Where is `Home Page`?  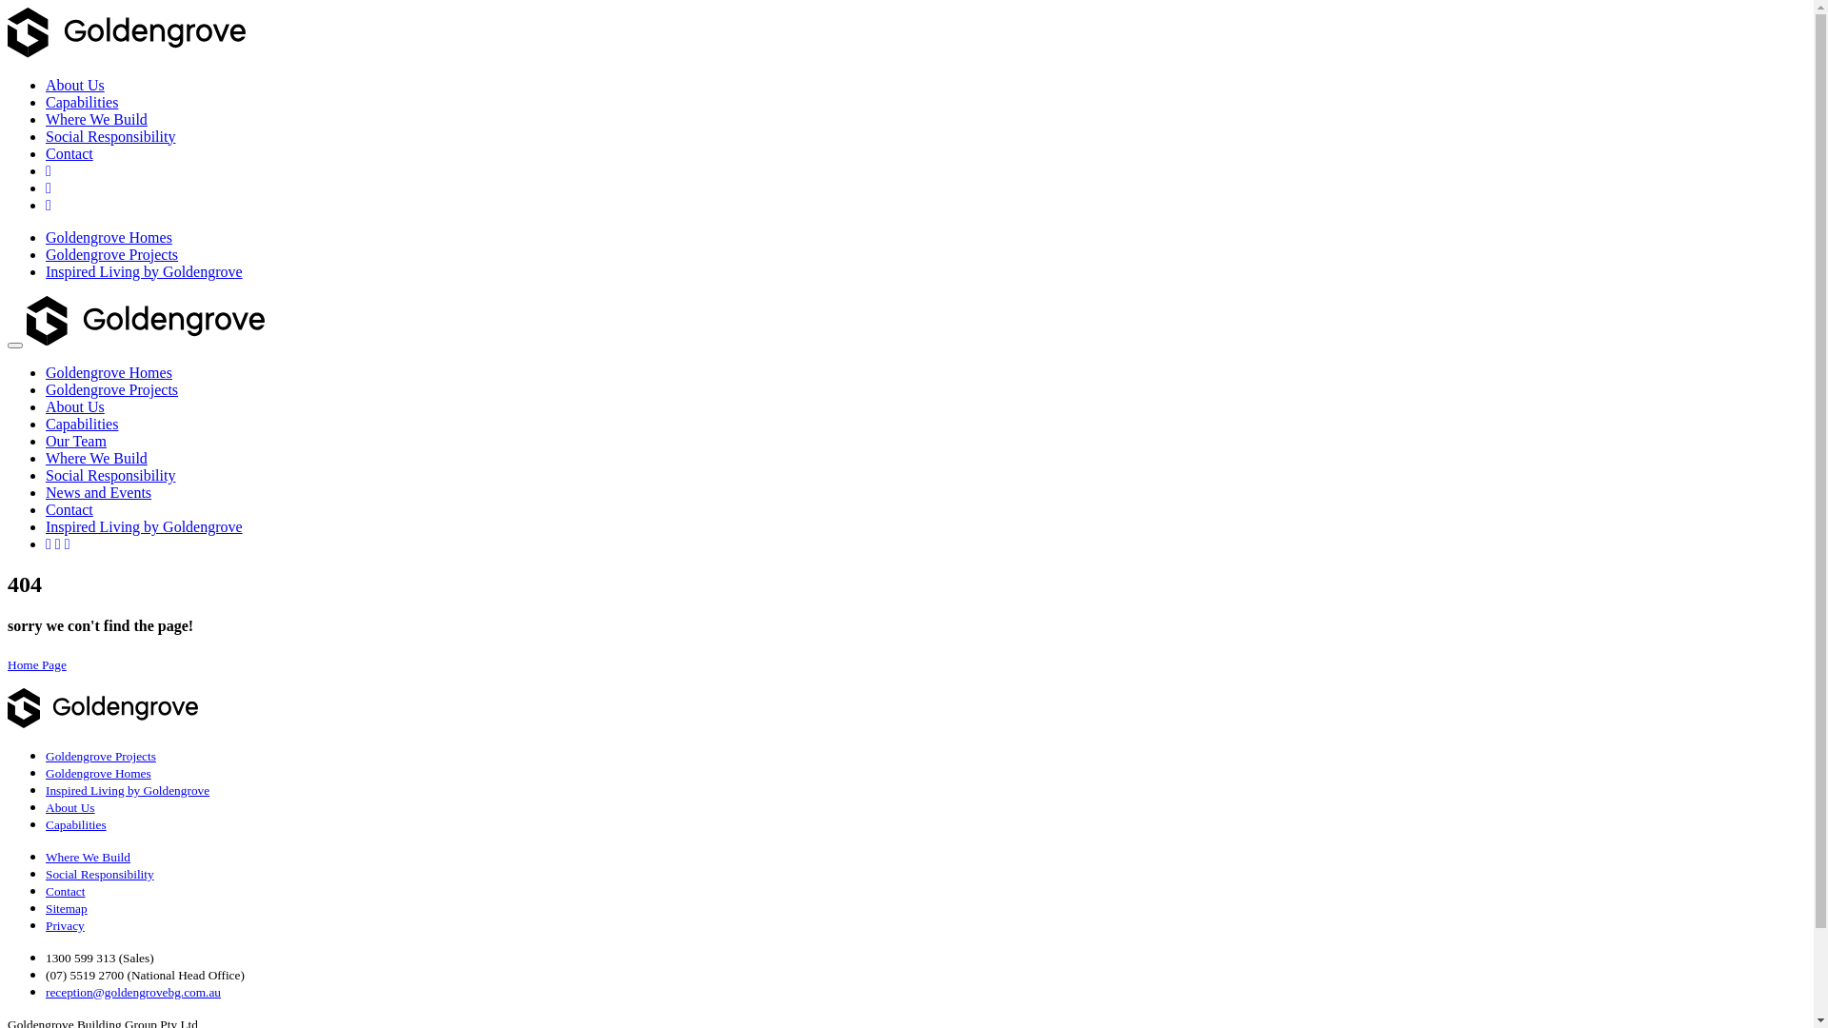 Home Page is located at coordinates (37, 664).